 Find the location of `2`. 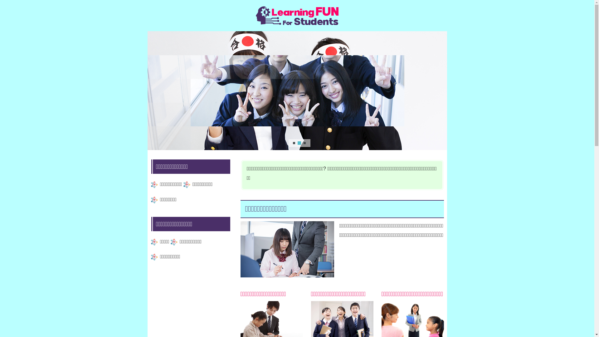

2 is located at coordinates (299, 143).